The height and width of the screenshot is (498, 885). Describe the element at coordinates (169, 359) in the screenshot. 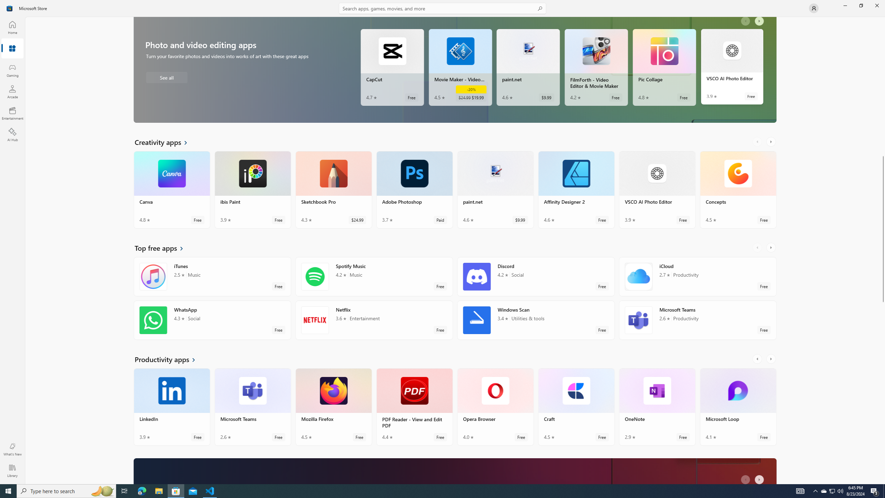

I see `See all  Productivity apps` at that location.